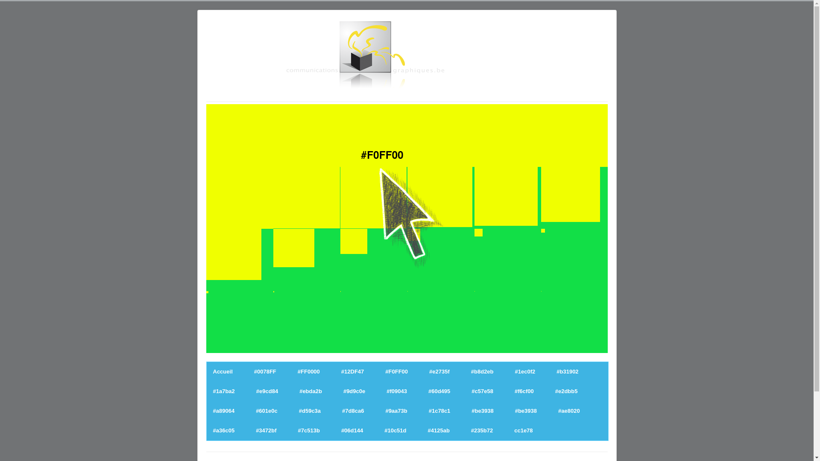 This screenshot has height=461, width=820. Describe the element at coordinates (265, 371) in the screenshot. I see `#0078FF` at that location.